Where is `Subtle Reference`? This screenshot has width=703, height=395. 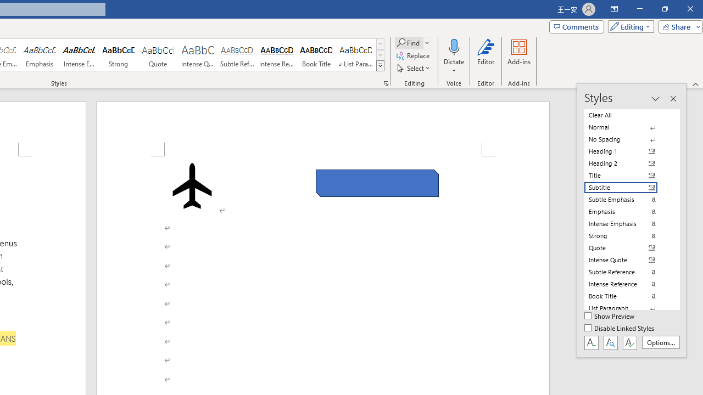 Subtle Reference is located at coordinates (237, 55).